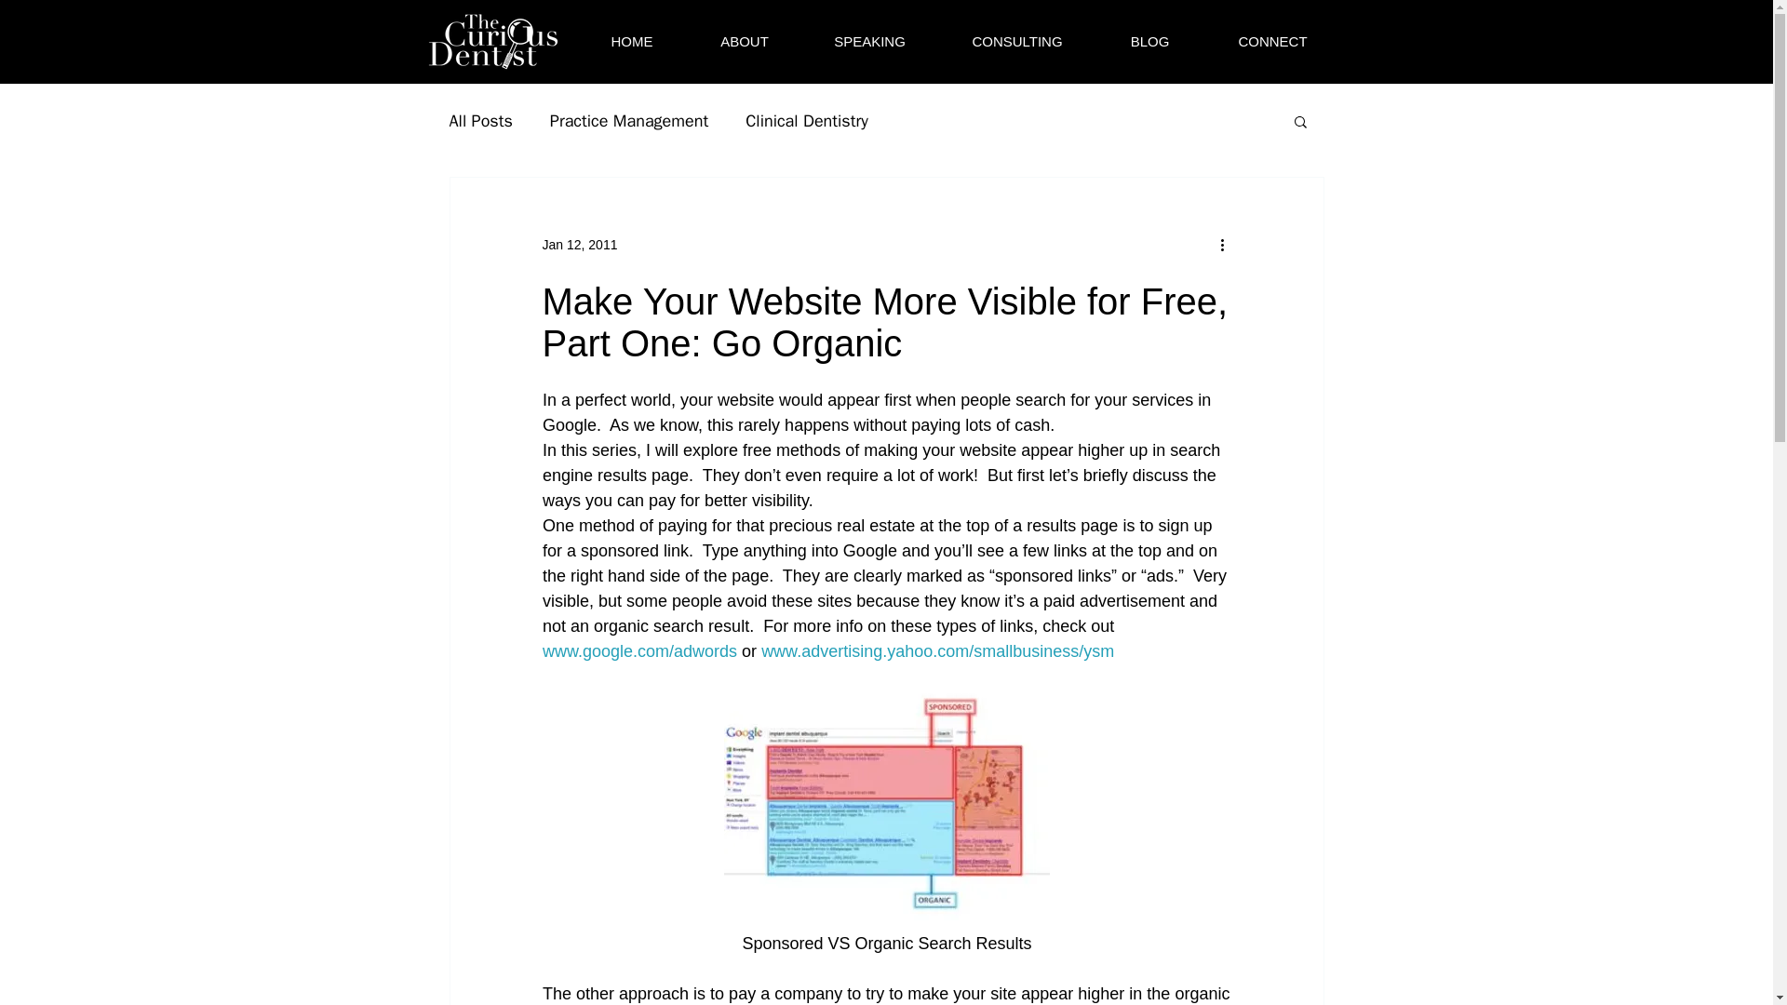 The height and width of the screenshot is (1005, 1787). What do you see at coordinates (1017, 42) in the screenshot?
I see `CONSULTING` at bounding box center [1017, 42].